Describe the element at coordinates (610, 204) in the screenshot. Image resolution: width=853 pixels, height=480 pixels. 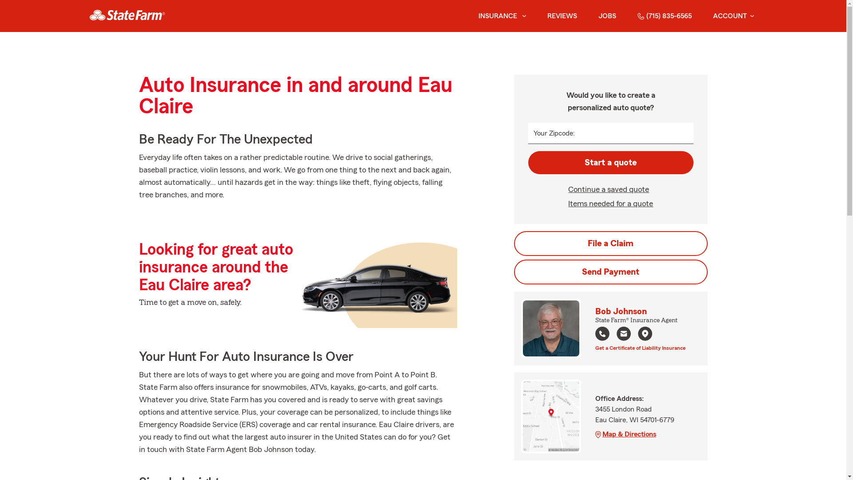
I see `Items needed for a quote` at that location.